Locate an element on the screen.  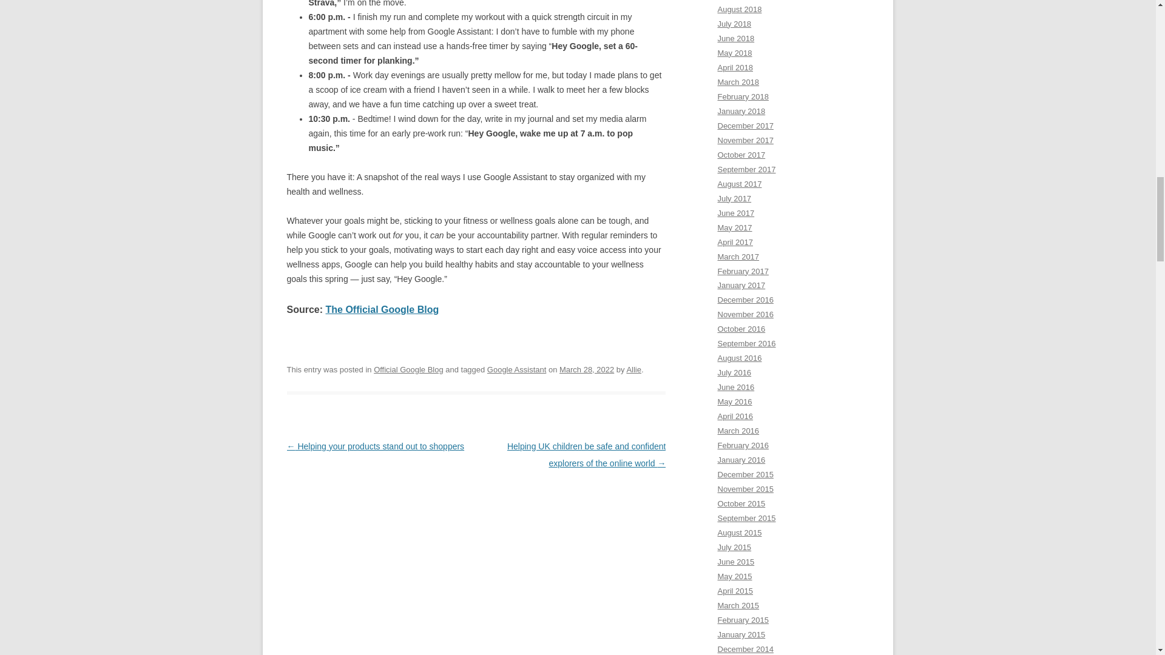
The Official Google Blog is located at coordinates (382, 309).